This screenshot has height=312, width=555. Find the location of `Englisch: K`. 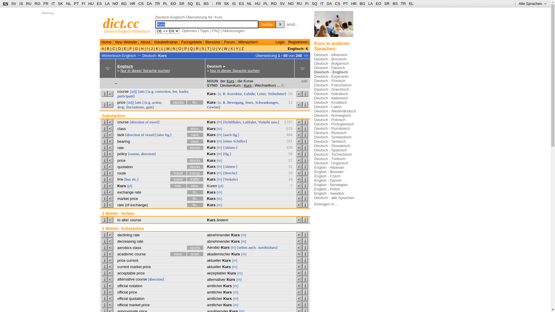

Englisch: K is located at coordinates (298, 49).